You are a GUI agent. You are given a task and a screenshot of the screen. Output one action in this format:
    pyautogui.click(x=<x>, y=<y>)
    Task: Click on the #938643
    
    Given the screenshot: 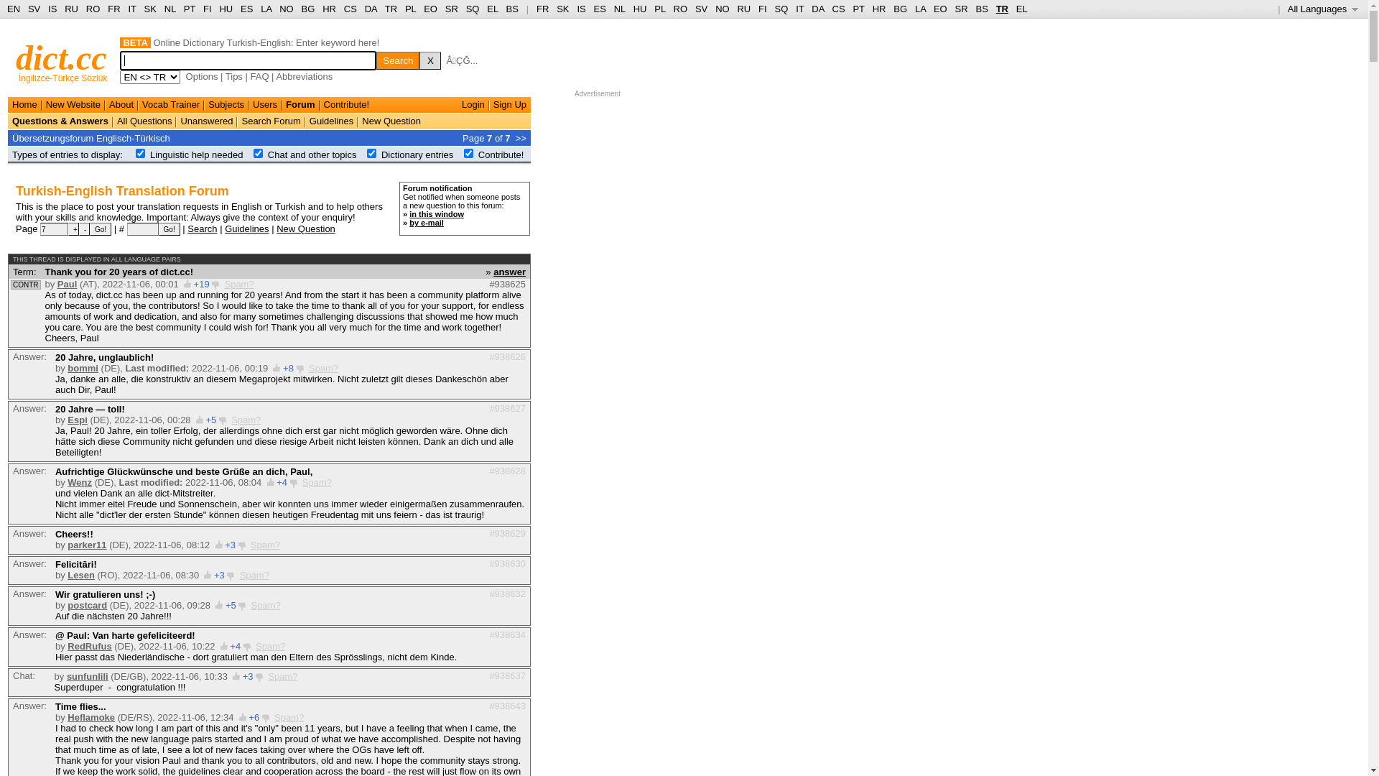 What is the action you would take?
    pyautogui.click(x=507, y=706)
    